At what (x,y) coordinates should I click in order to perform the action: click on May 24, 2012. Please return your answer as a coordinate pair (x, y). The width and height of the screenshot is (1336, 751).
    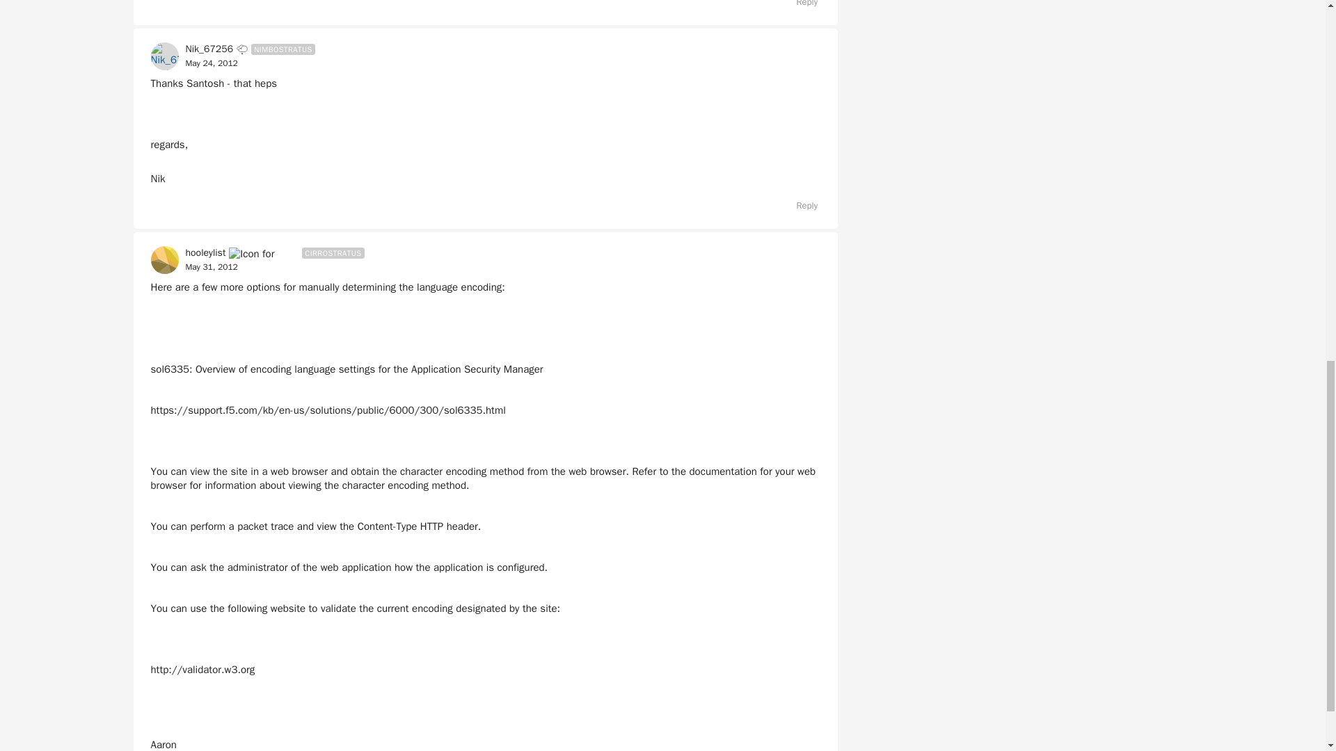
    Looking at the image, I should click on (212, 64).